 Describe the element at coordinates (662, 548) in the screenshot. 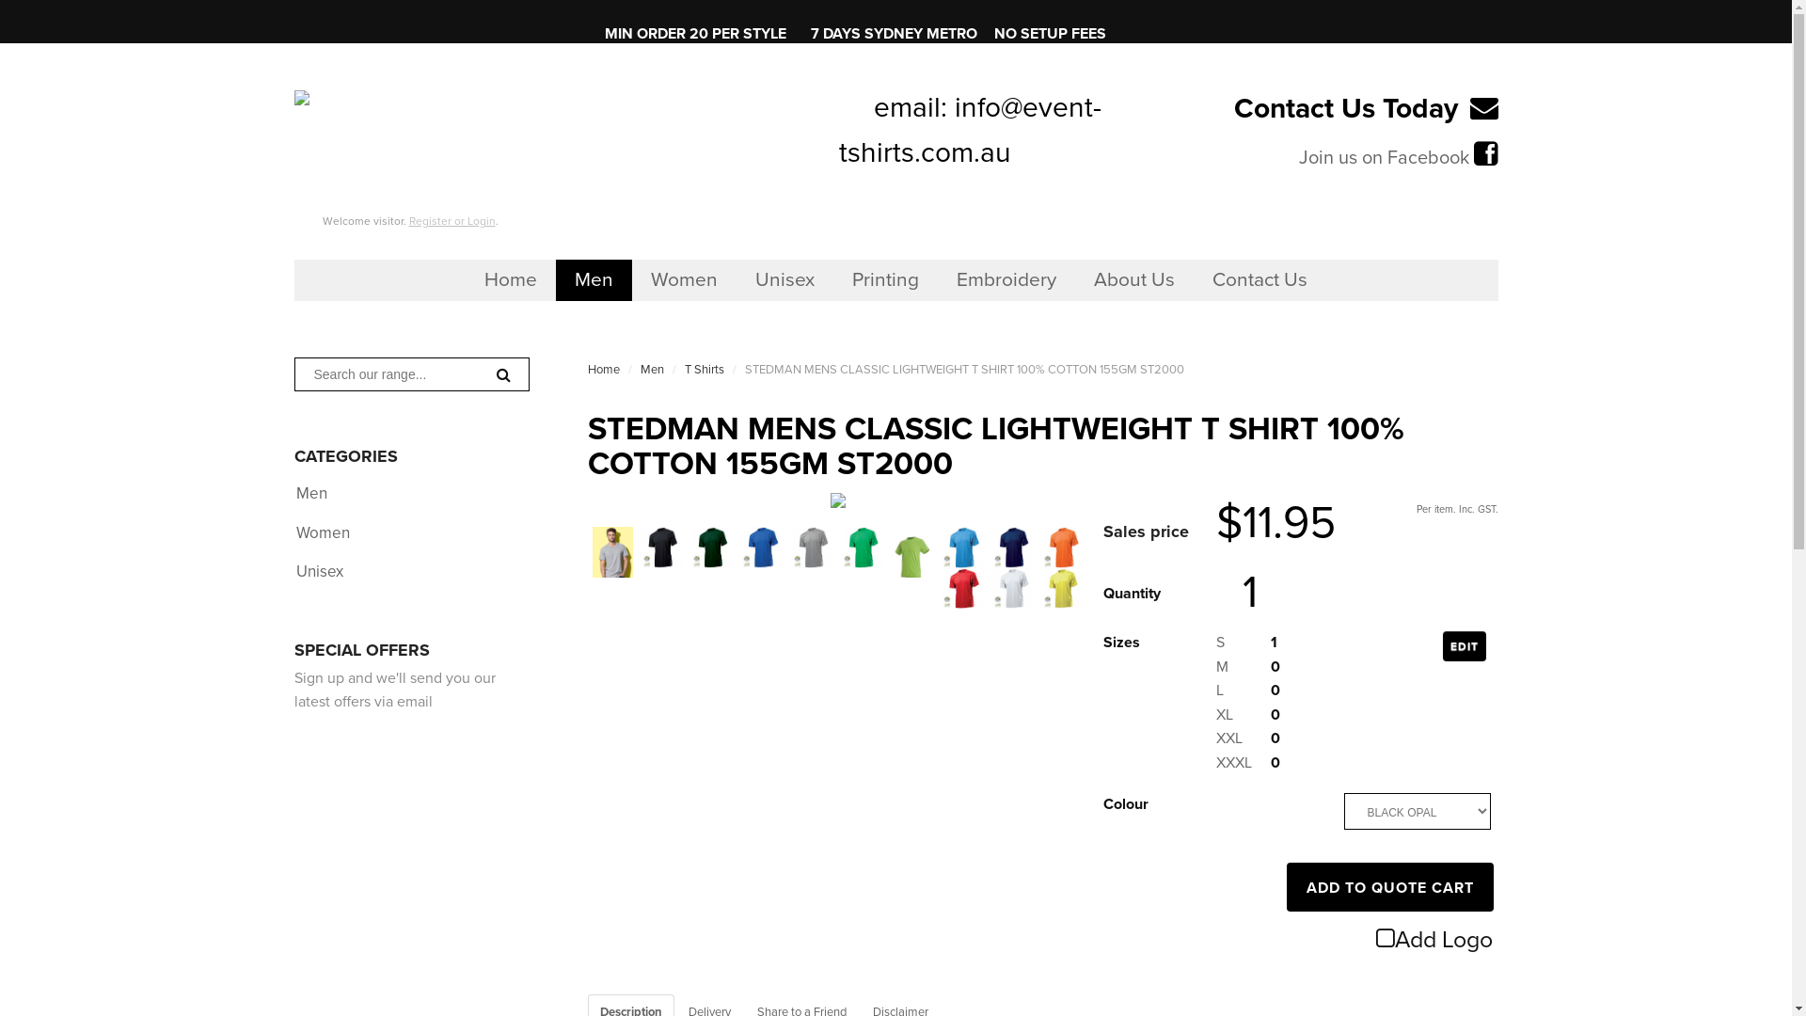

I see `BLACK OPAL` at that location.